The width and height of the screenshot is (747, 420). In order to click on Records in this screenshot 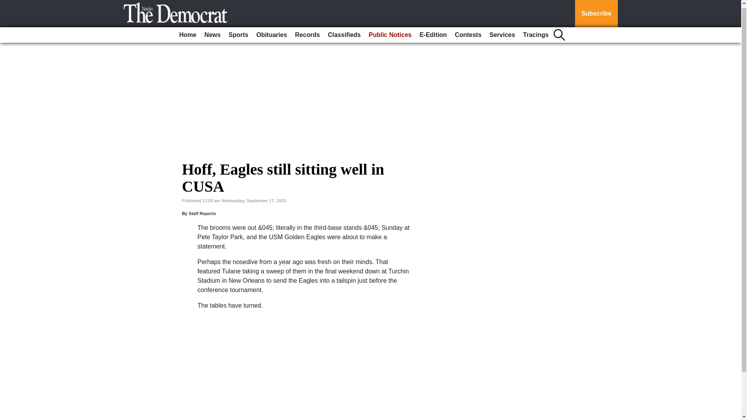, I will do `click(307, 32)`.